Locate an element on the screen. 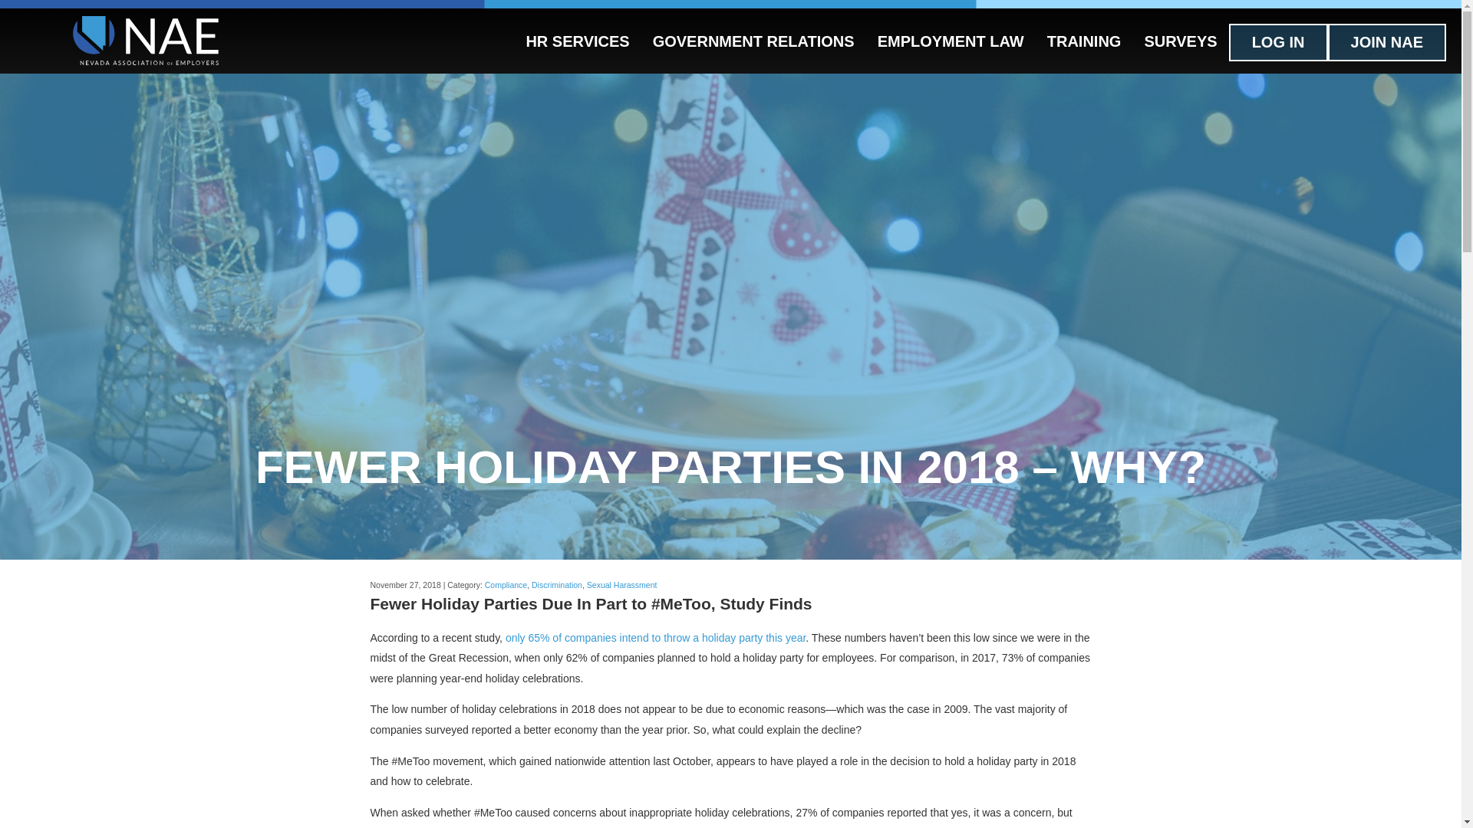  SURVEYS is located at coordinates (1180, 41).